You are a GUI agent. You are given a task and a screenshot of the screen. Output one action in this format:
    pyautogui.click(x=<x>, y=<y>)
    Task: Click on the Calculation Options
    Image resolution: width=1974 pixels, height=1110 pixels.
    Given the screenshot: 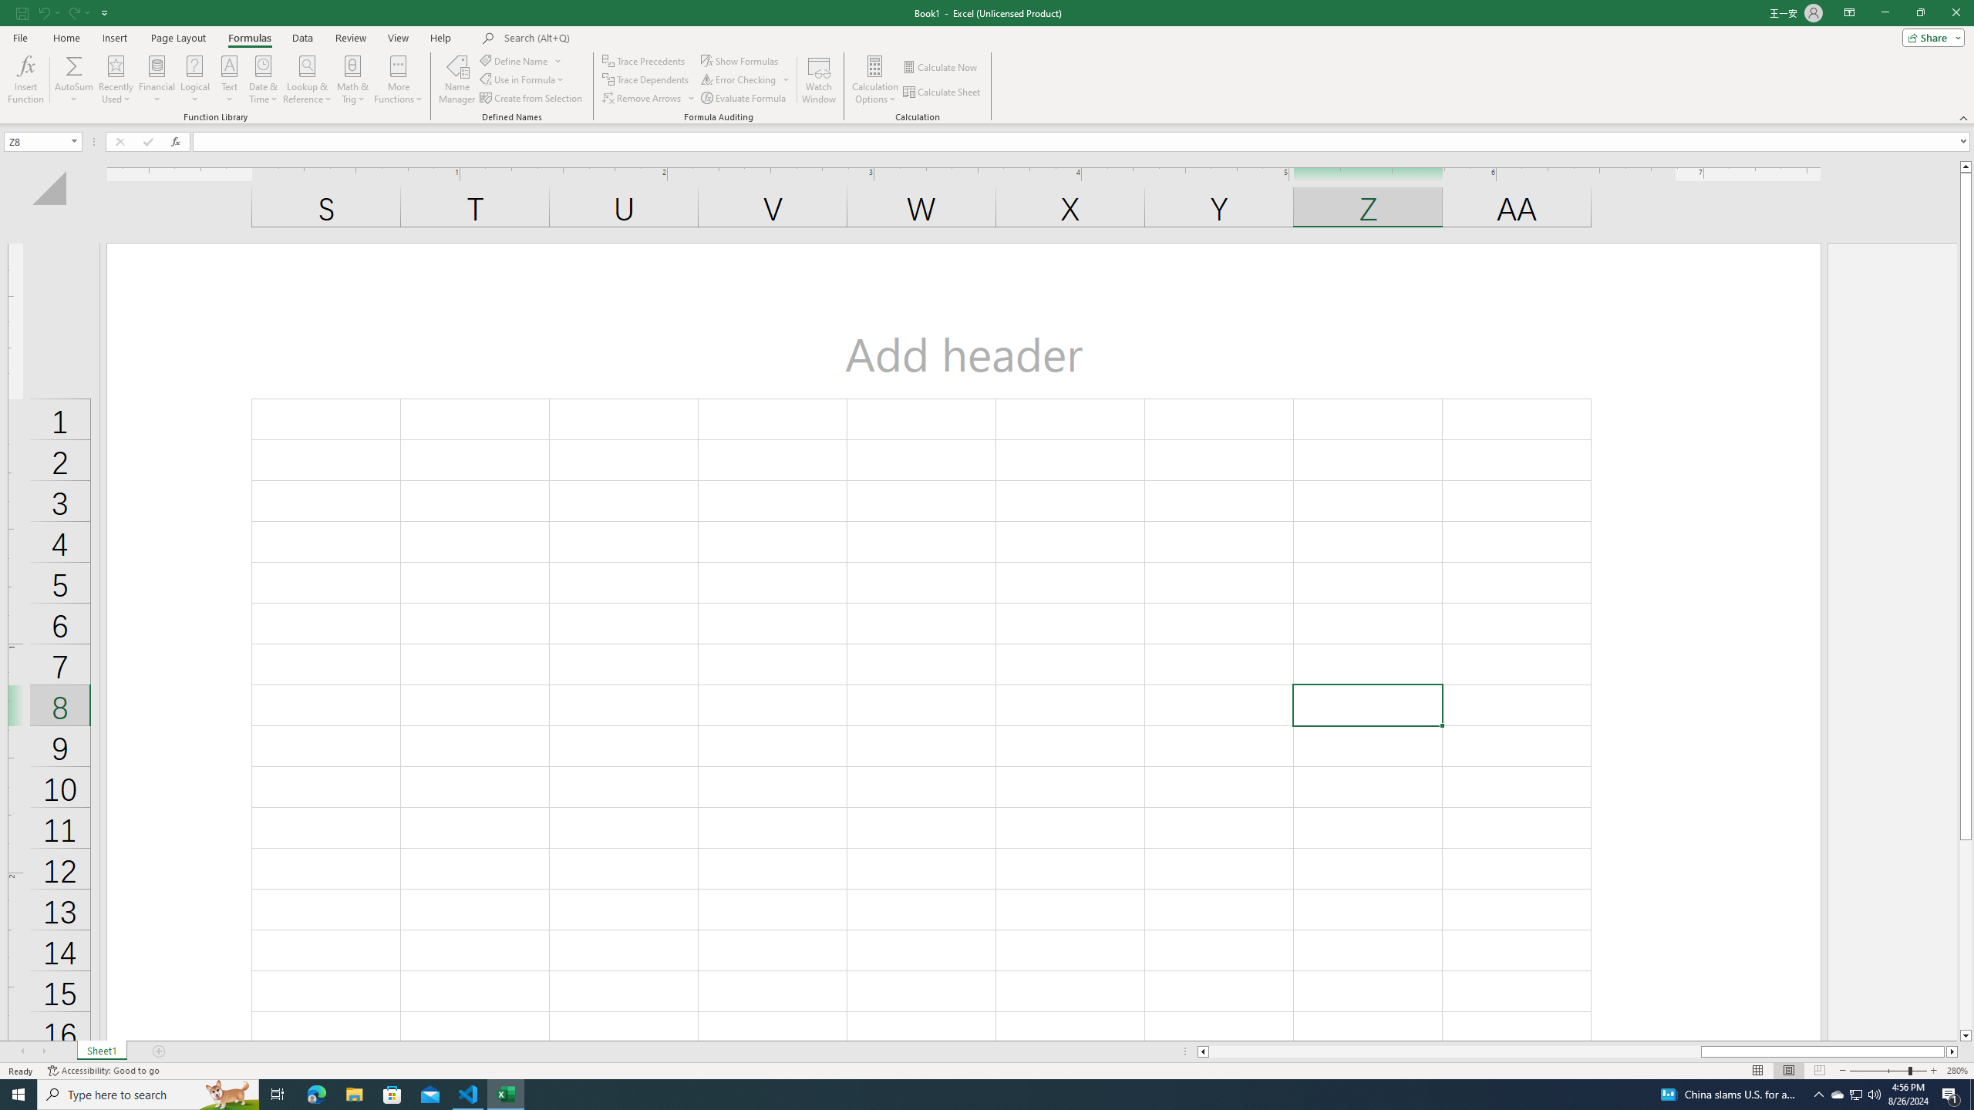 What is the action you would take?
    pyautogui.click(x=875, y=79)
    